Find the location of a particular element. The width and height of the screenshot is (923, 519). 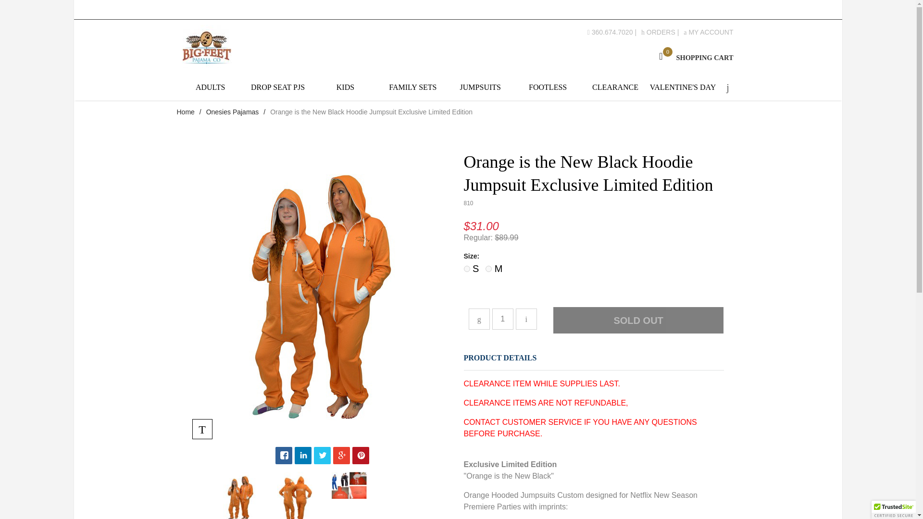

Sold Out is located at coordinates (638, 320).